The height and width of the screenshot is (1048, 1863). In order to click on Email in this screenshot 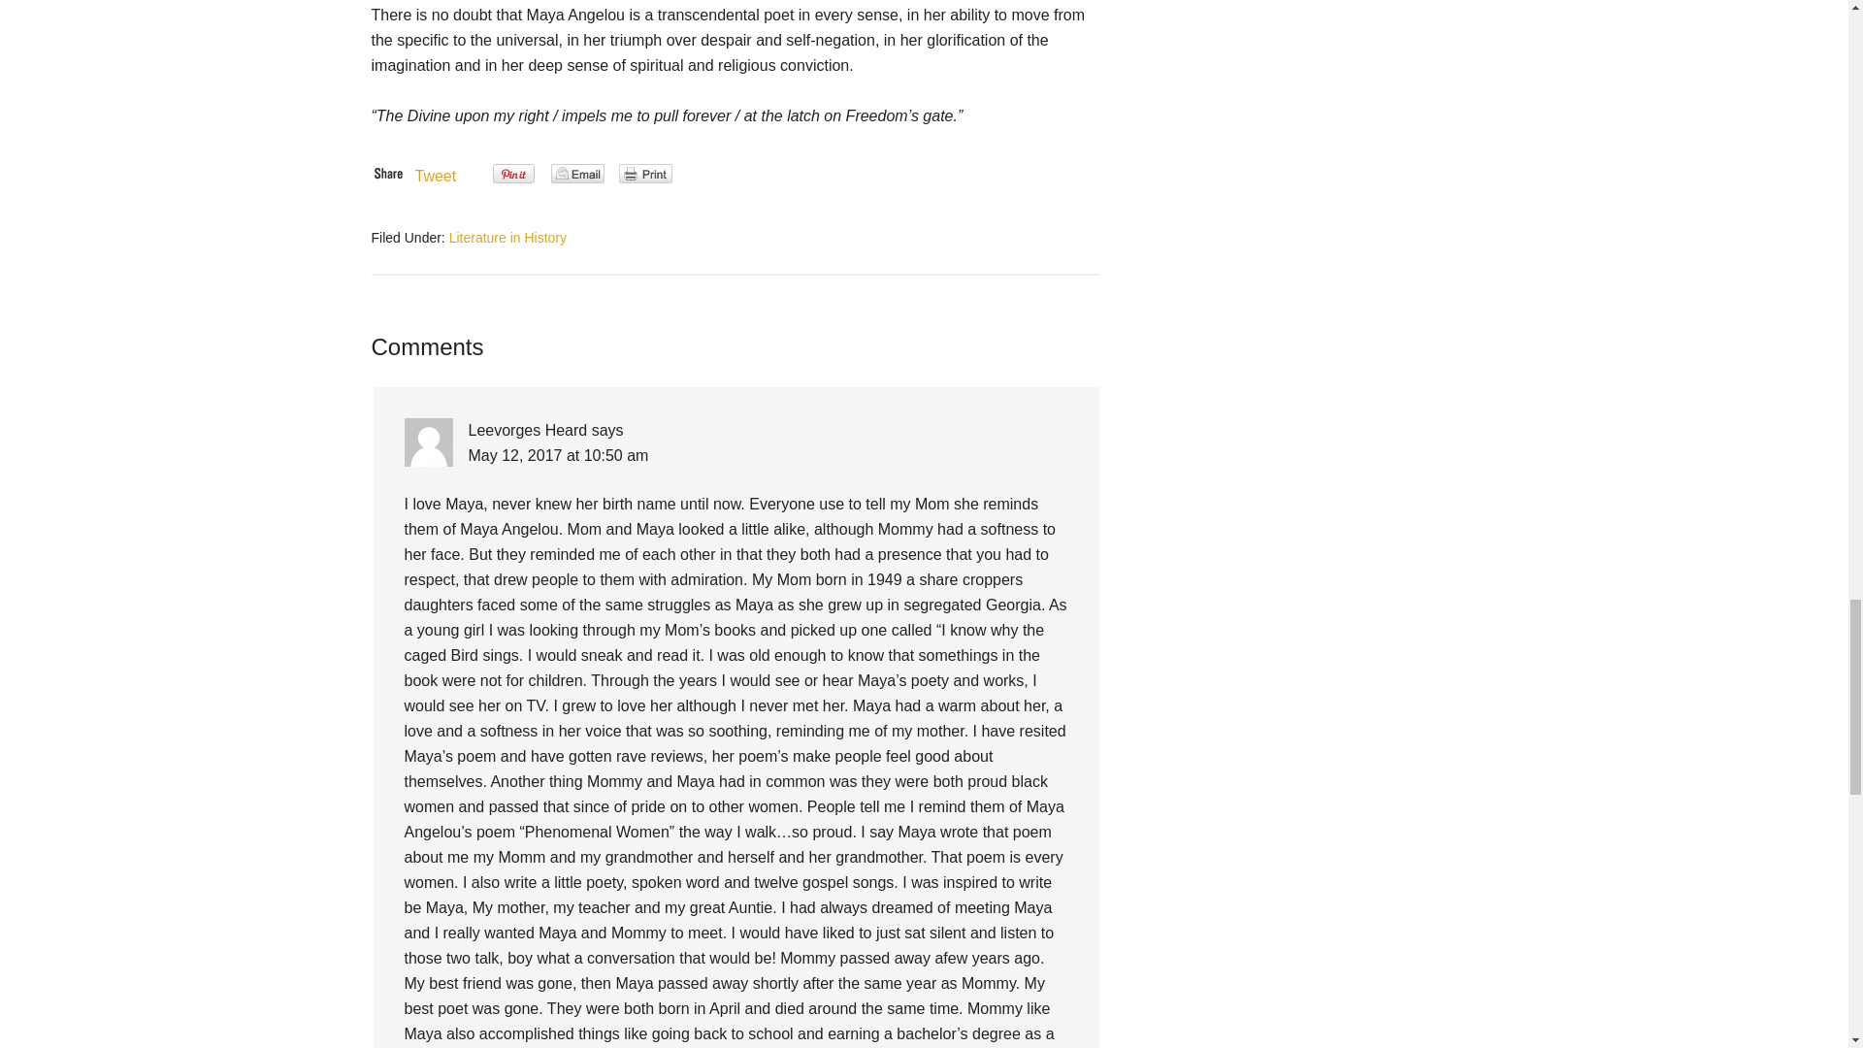, I will do `click(577, 173)`.